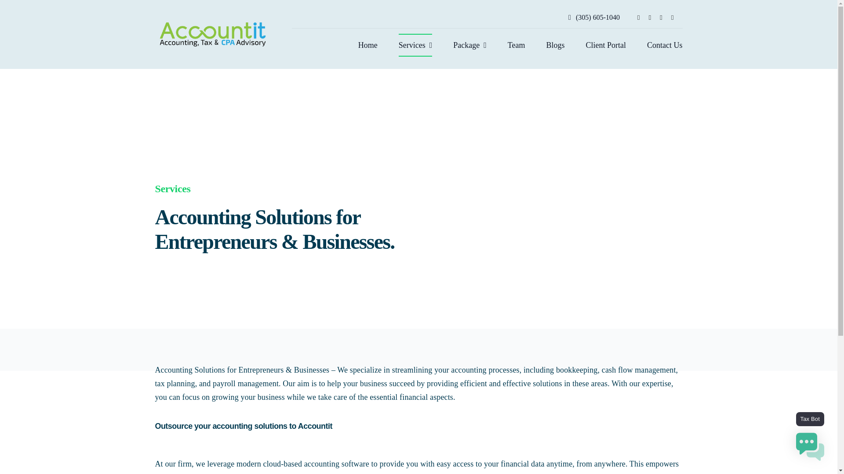 The image size is (844, 474). I want to click on Package, so click(470, 45).